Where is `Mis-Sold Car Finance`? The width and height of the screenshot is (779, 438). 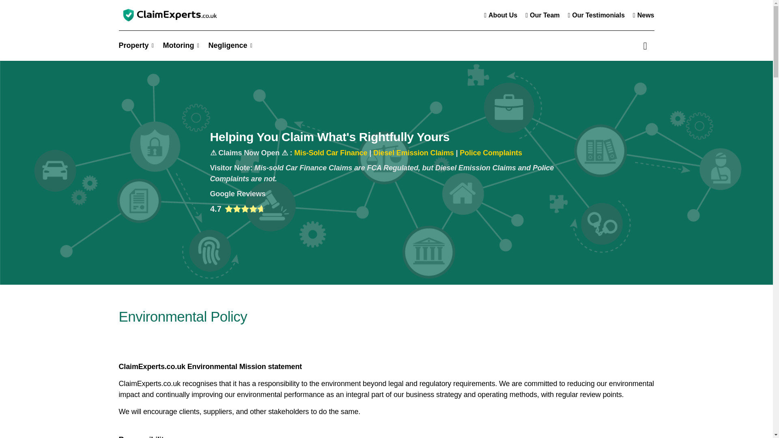
Mis-Sold Car Finance is located at coordinates (330, 152).